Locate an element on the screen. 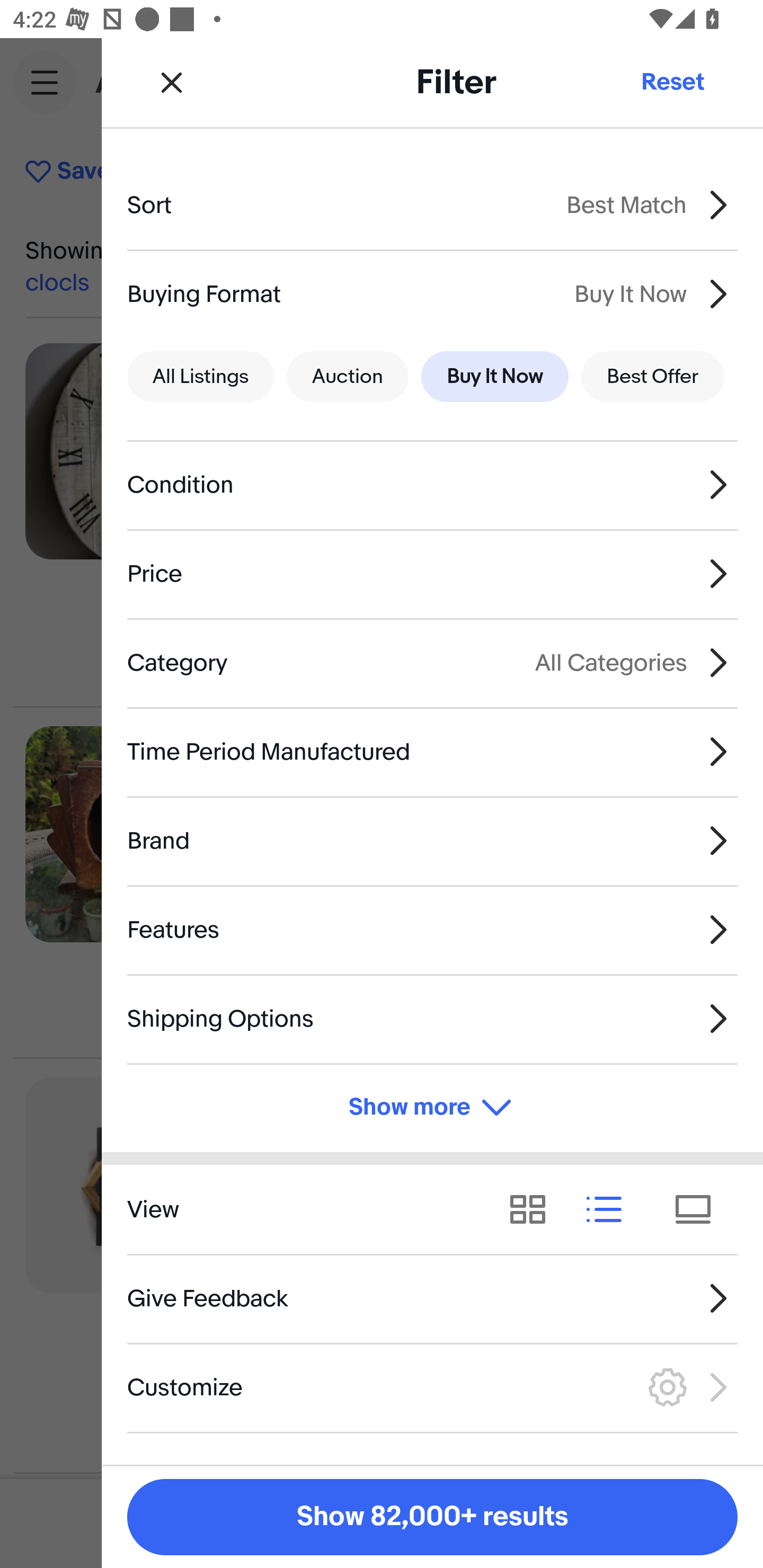 This screenshot has width=763, height=1568. Customize is located at coordinates (432, 1387).